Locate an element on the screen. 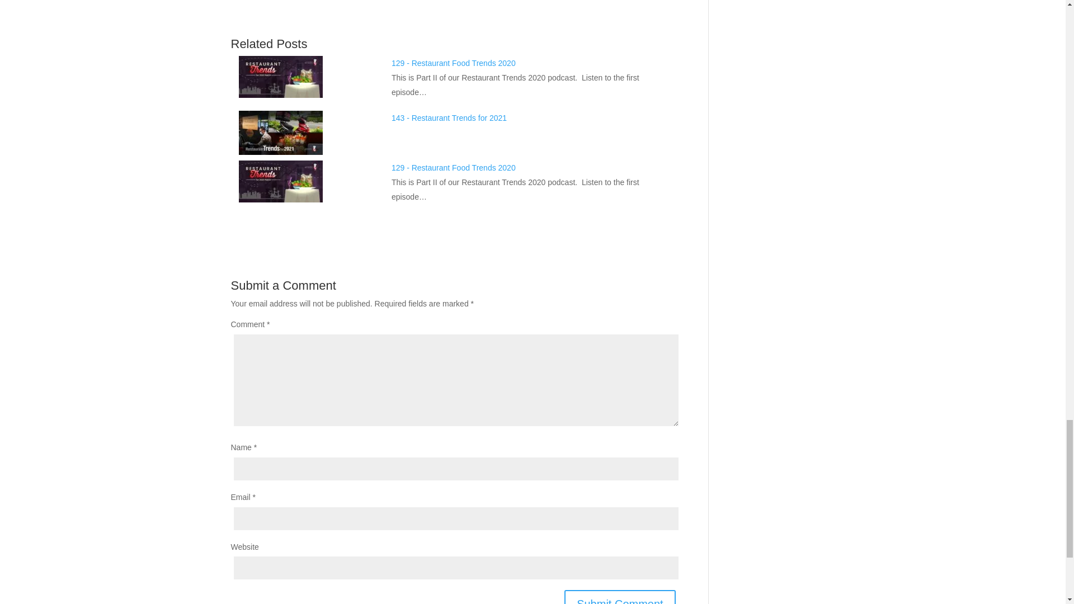 This screenshot has width=1074, height=604. 129 - Restaurant Food Trends 2020 is located at coordinates (453, 167).